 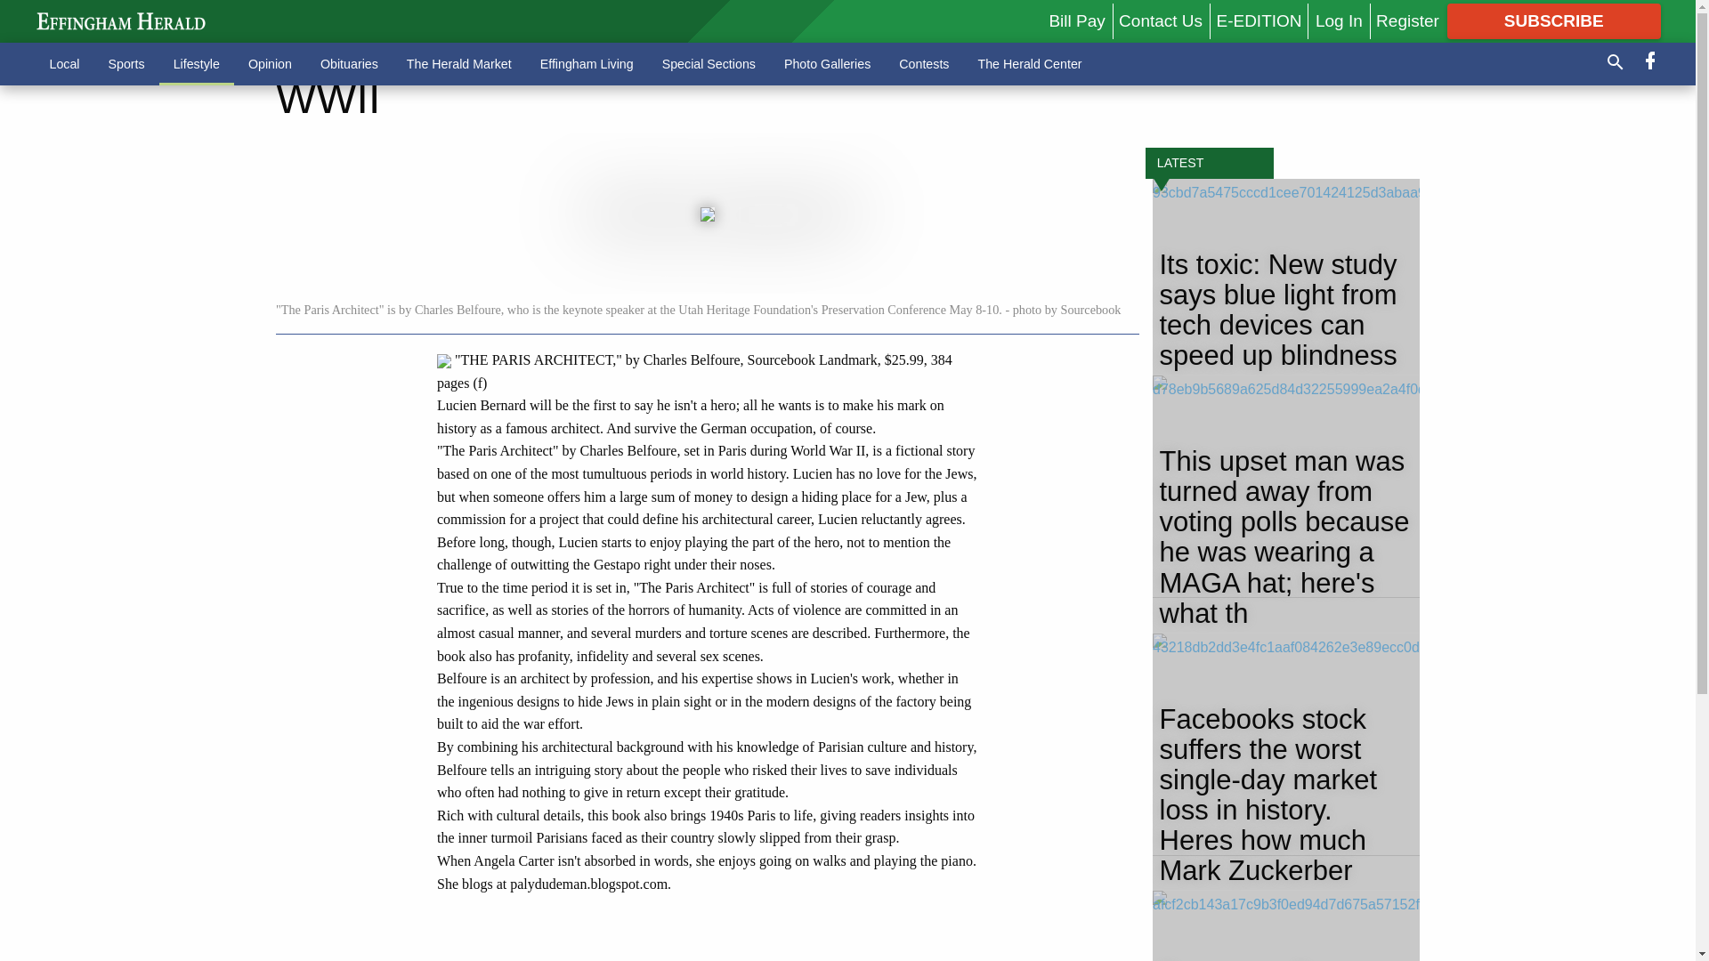 What do you see at coordinates (349, 63) in the screenshot?
I see `Obituaries` at bounding box center [349, 63].